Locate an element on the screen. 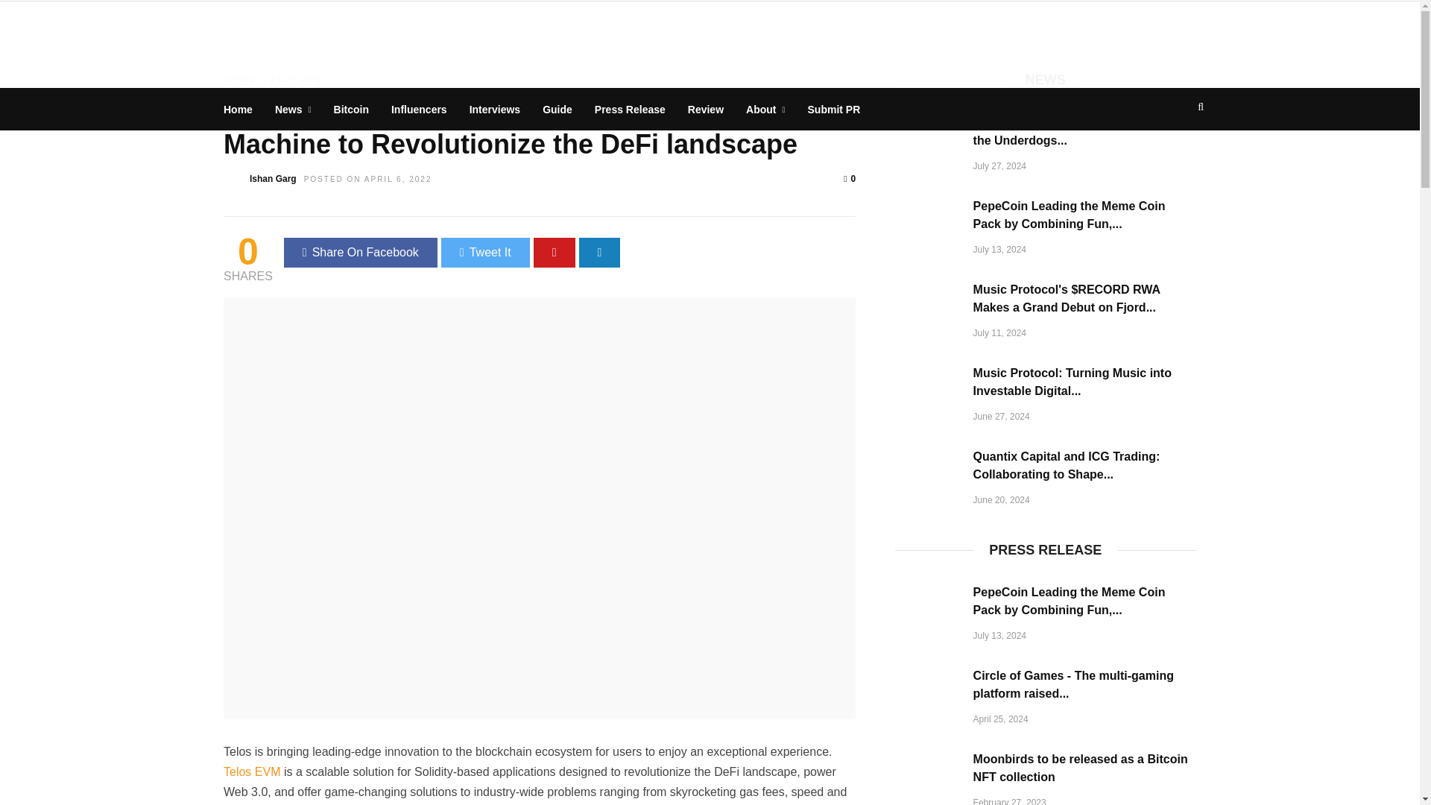 The width and height of the screenshot is (1431, 805). Bitcoin is located at coordinates (352, 109).